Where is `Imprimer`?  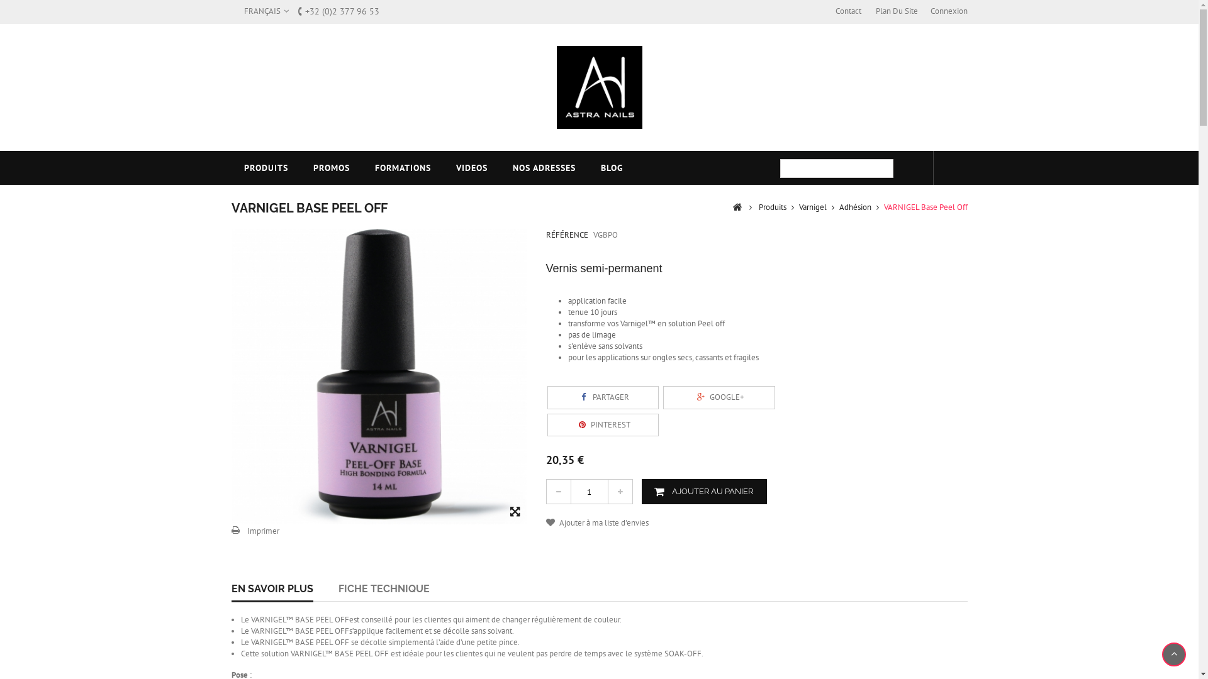 Imprimer is located at coordinates (255, 531).